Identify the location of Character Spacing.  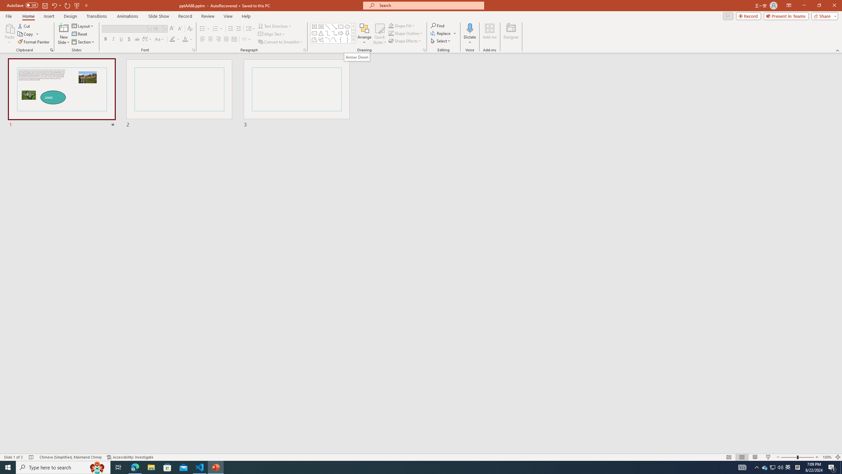
(147, 39).